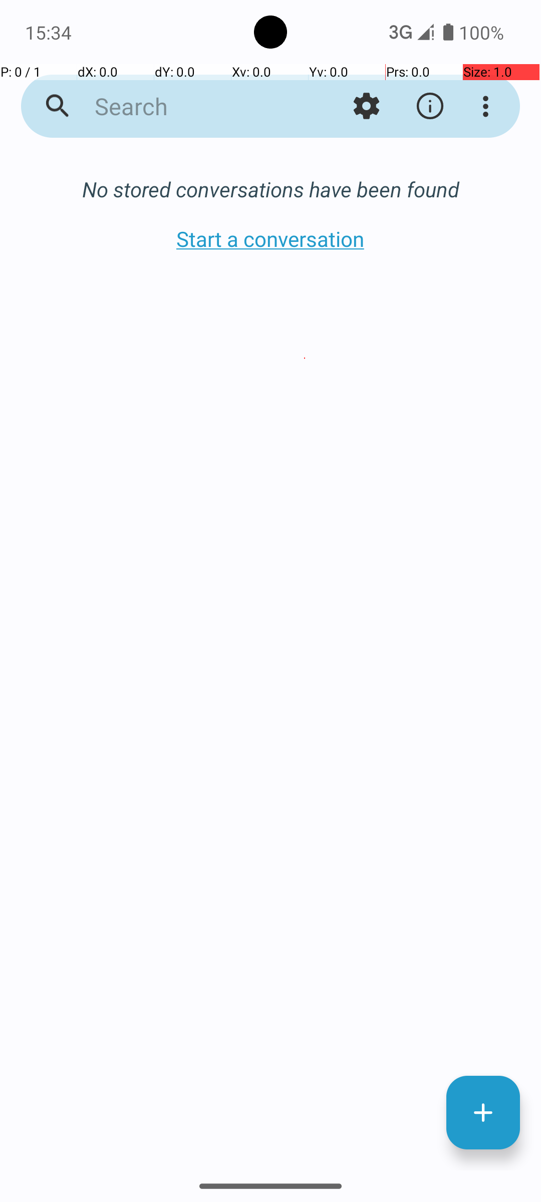  What do you see at coordinates (270, 238) in the screenshot?
I see `Start a conversation` at bounding box center [270, 238].